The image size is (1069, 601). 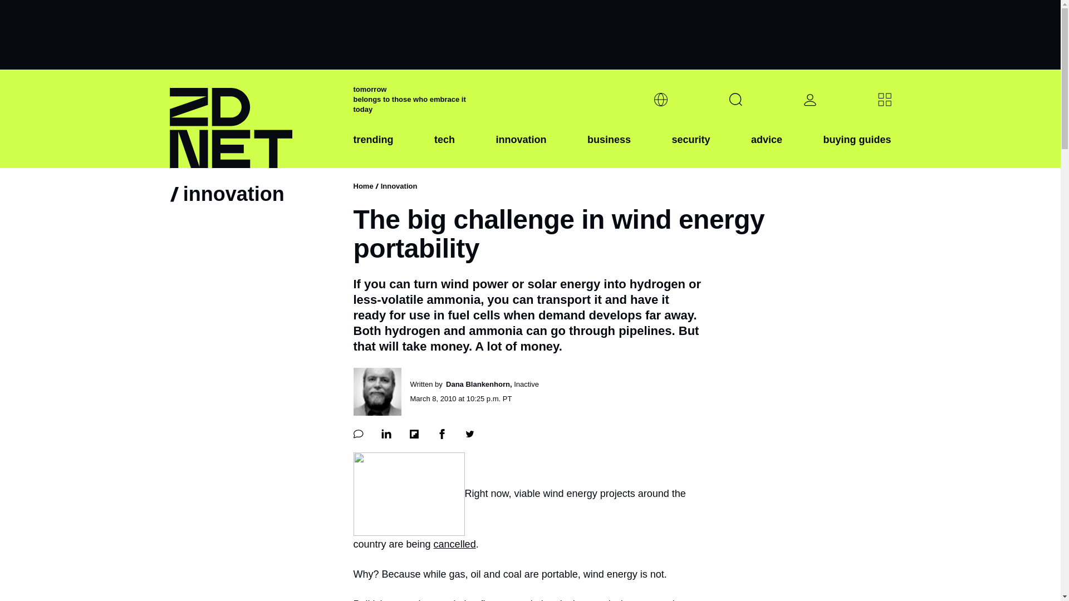 I want to click on wind-farm, so click(x=408, y=494).